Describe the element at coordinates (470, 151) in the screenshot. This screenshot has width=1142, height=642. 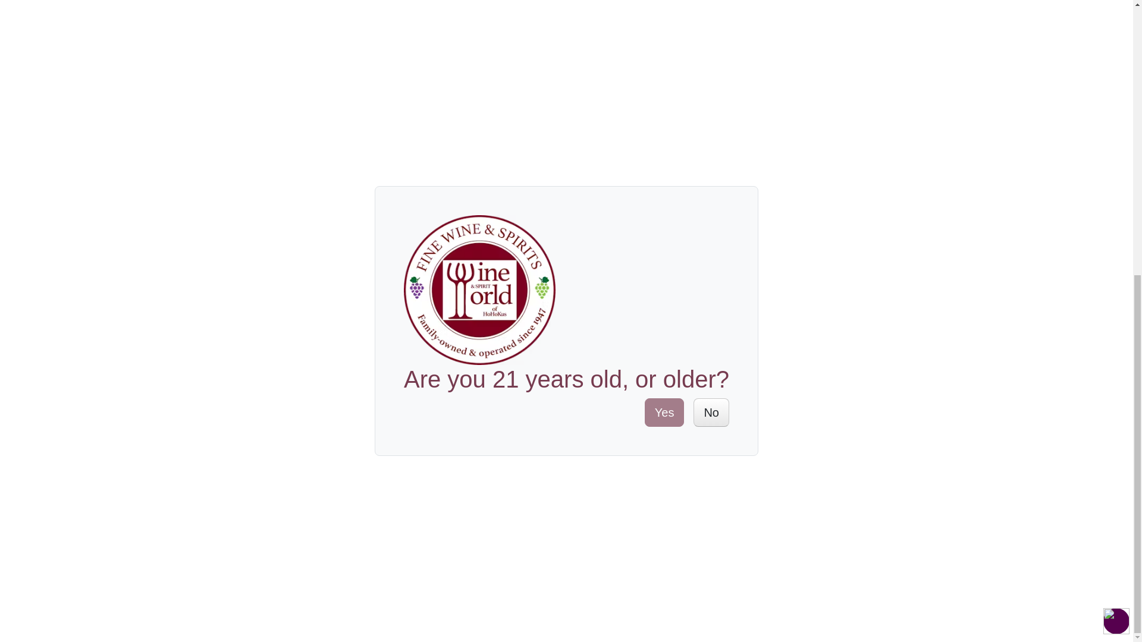
I see `Bhakta 1990 Jamaican Rum 1990 750ml` at that location.